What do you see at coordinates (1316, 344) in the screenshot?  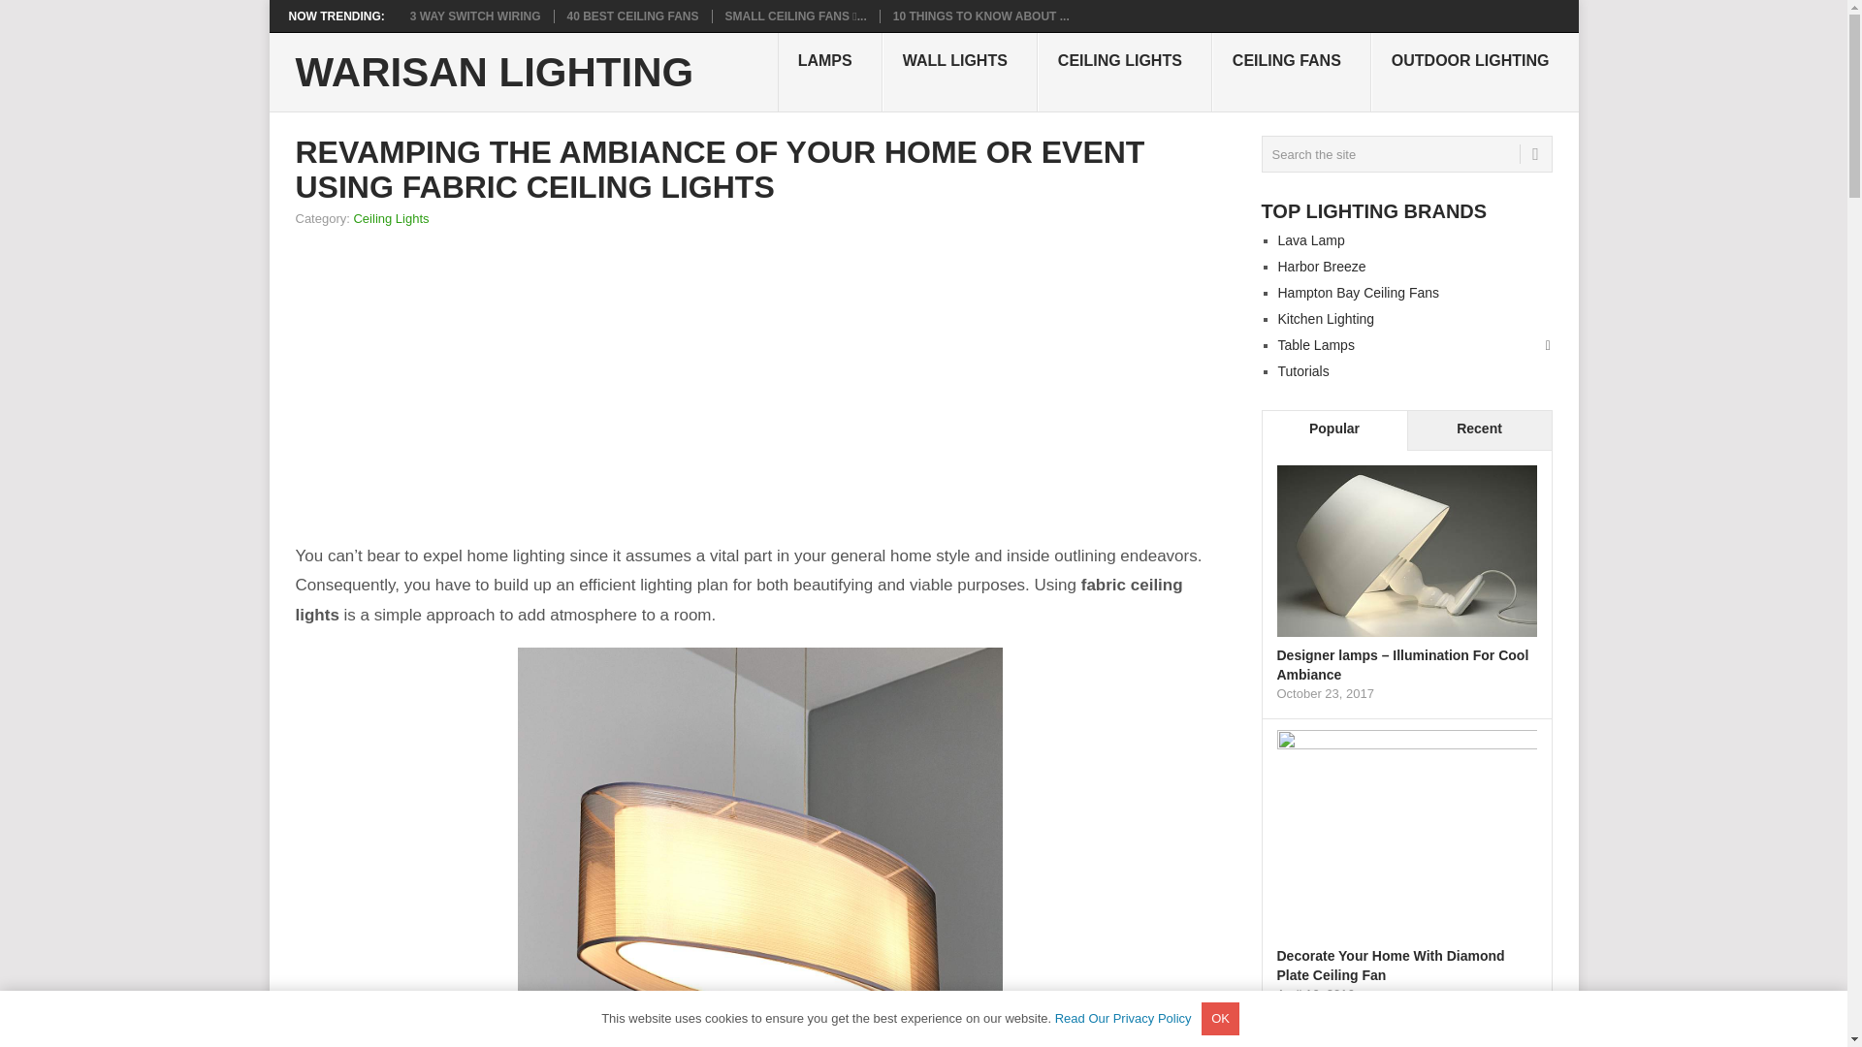 I see `Table Lamps` at bounding box center [1316, 344].